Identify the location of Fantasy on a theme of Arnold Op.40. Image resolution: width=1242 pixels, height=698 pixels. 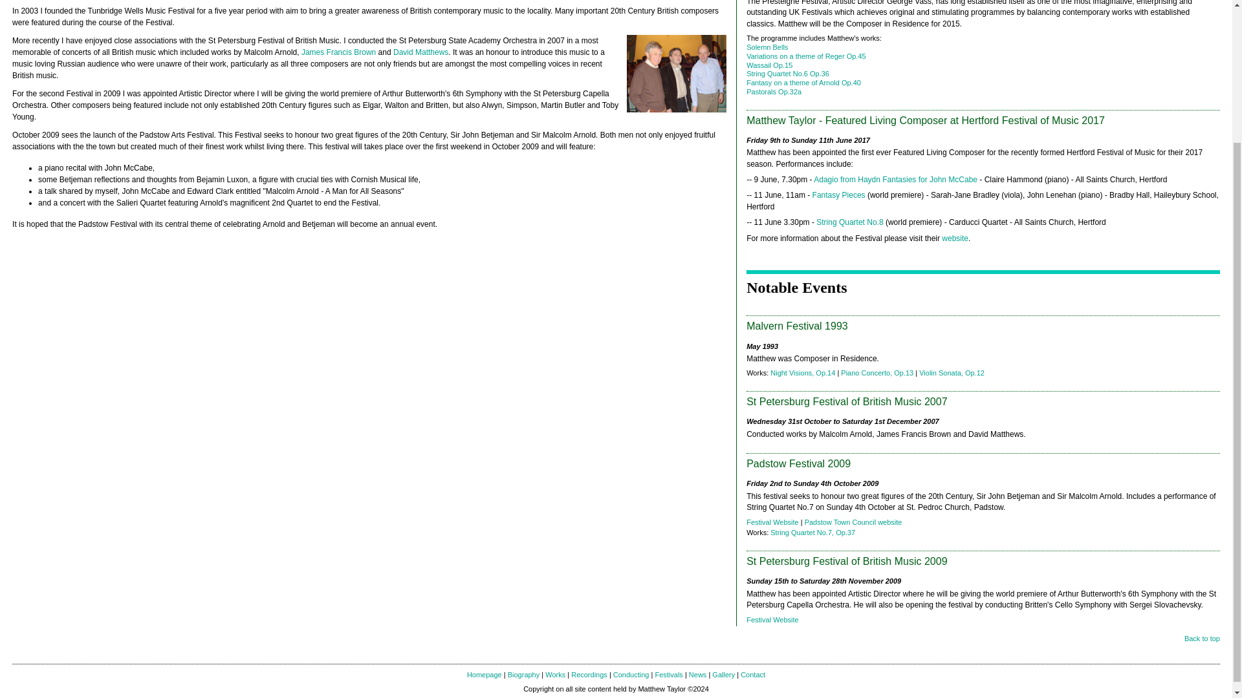
(803, 83).